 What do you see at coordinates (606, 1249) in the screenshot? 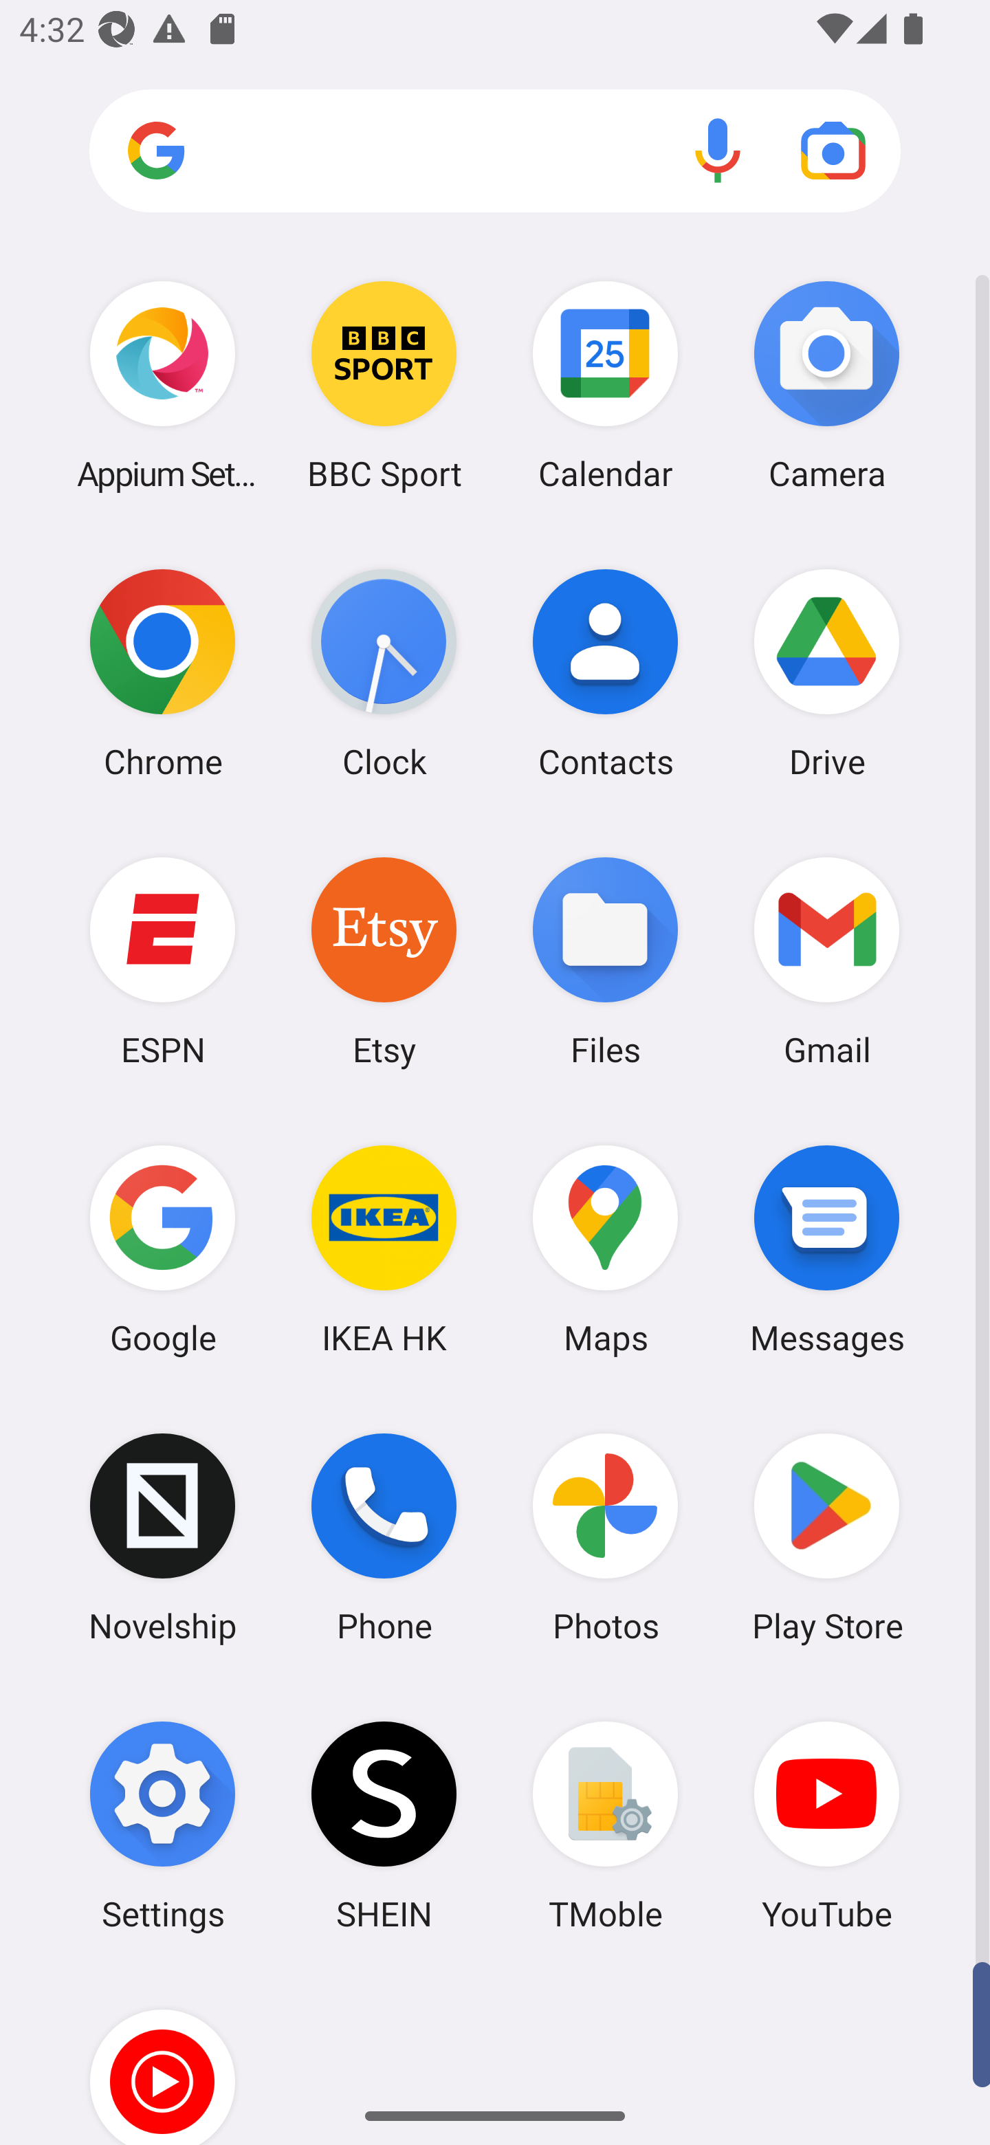
I see `Maps` at bounding box center [606, 1249].